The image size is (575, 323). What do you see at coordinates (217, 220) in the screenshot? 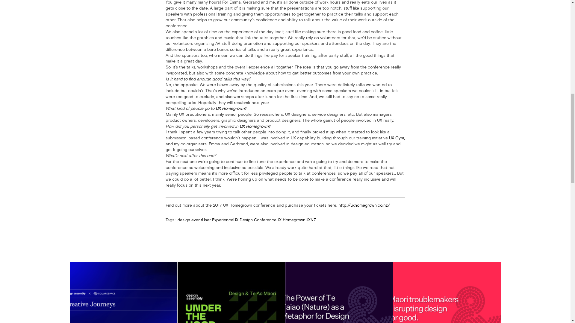
I see `User Experience` at bounding box center [217, 220].